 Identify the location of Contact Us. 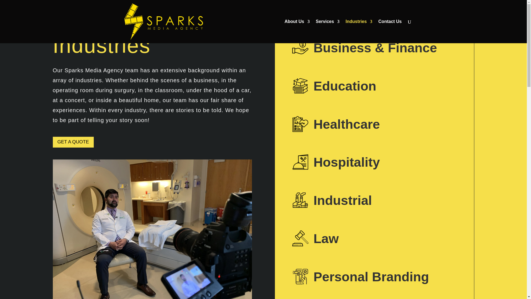
(390, 31).